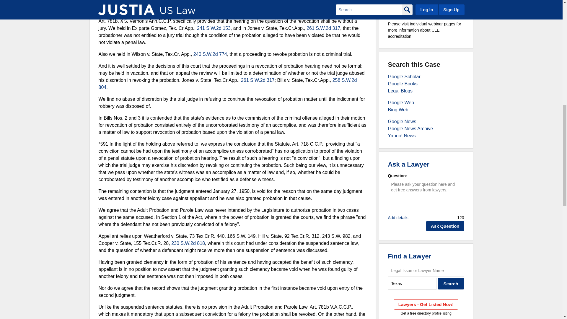 The height and width of the screenshot is (319, 567). What do you see at coordinates (402, 121) in the screenshot?
I see `Law - Google News` at bounding box center [402, 121].